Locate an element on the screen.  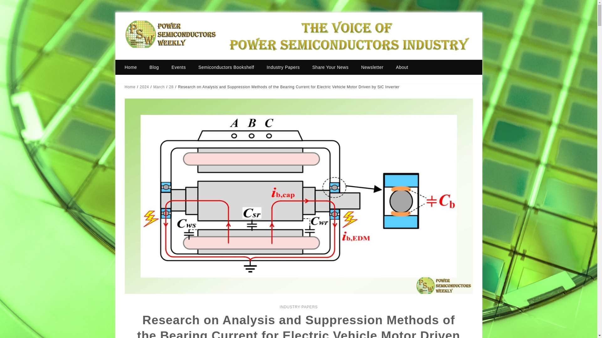
Industry Papers is located at coordinates (283, 67).